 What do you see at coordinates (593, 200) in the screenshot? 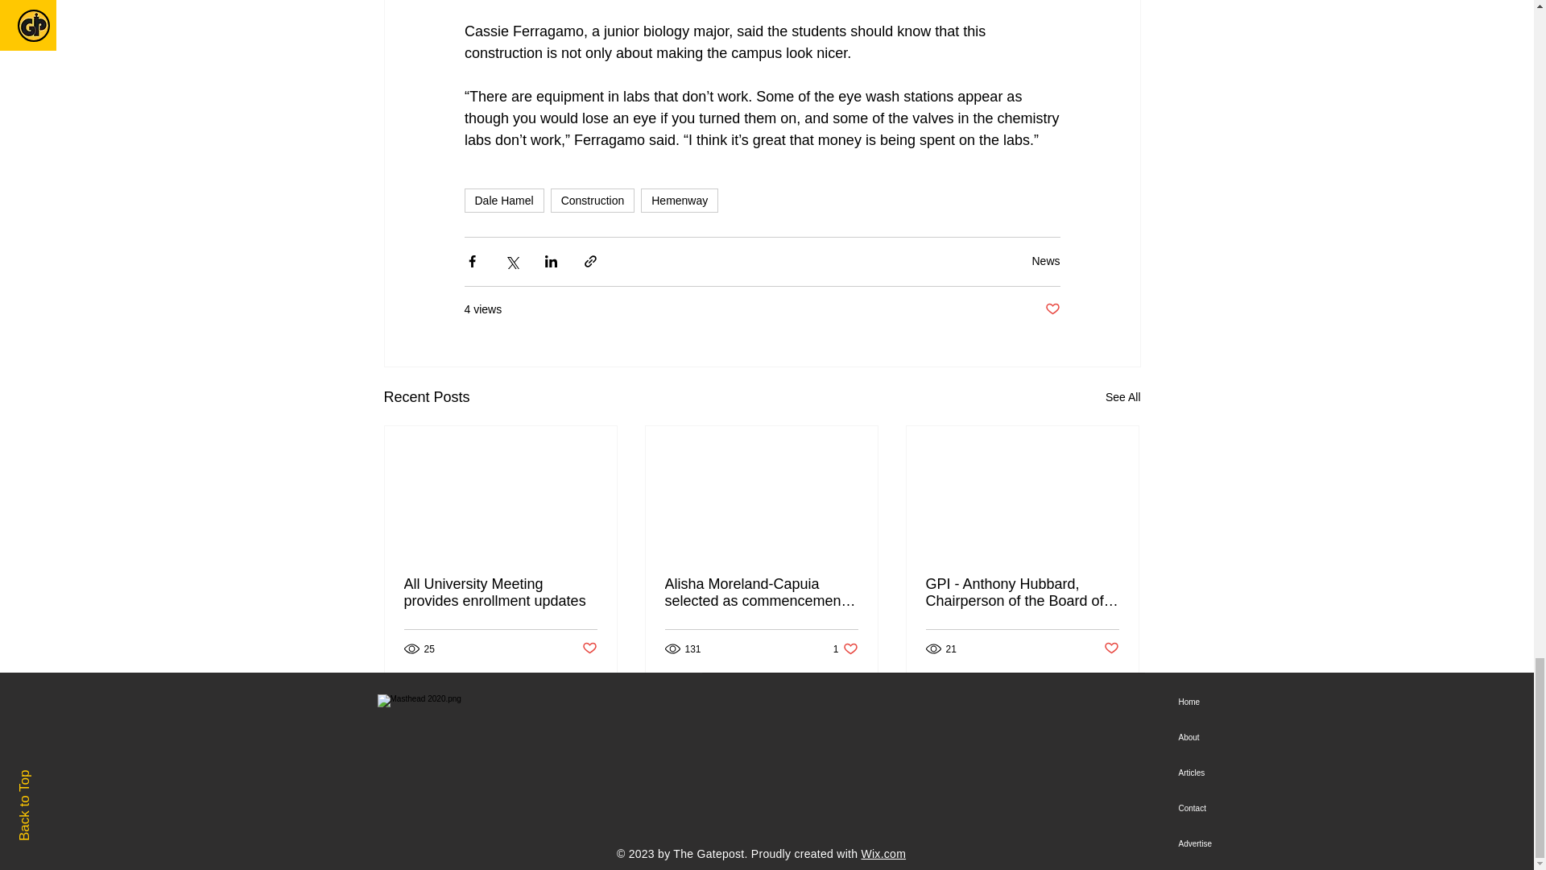
I see `Post not marked as liked` at bounding box center [593, 200].